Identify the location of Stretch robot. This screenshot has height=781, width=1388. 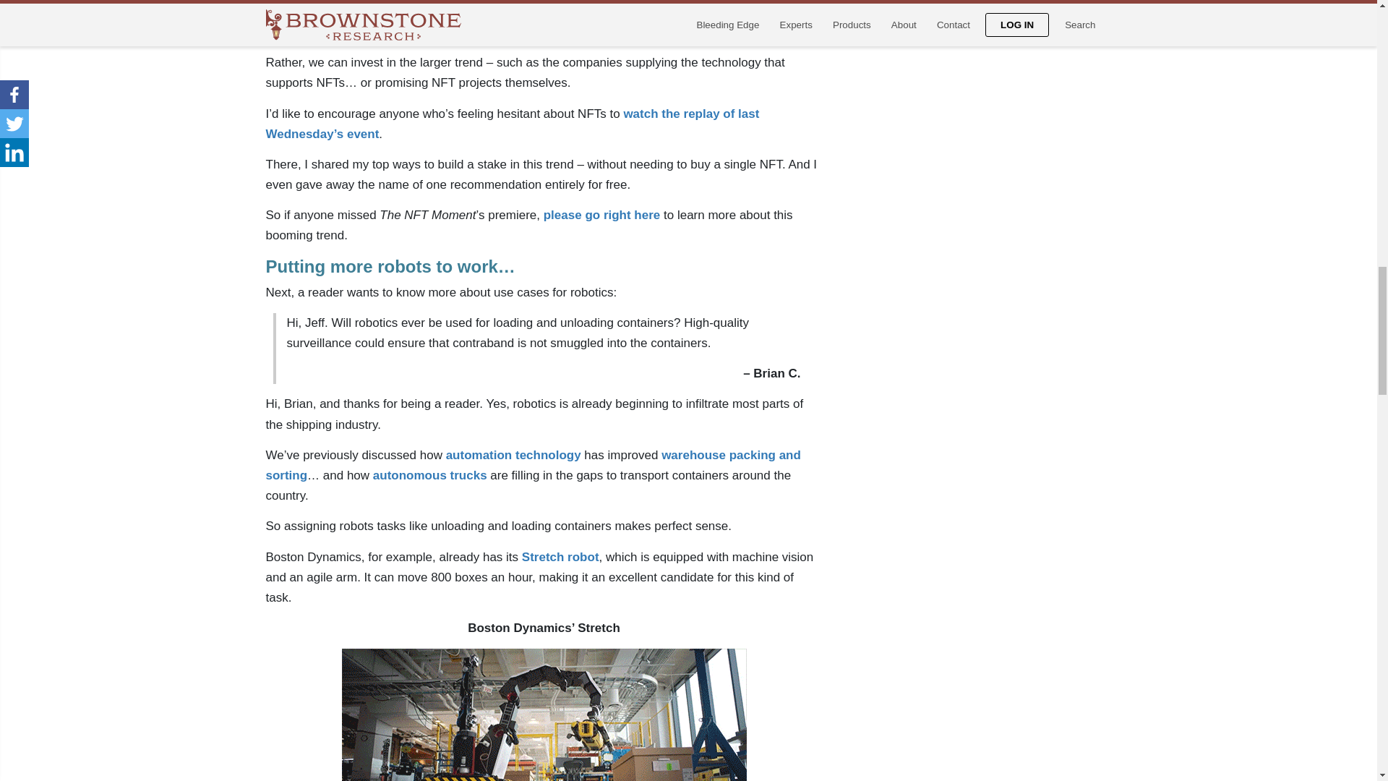
(560, 557).